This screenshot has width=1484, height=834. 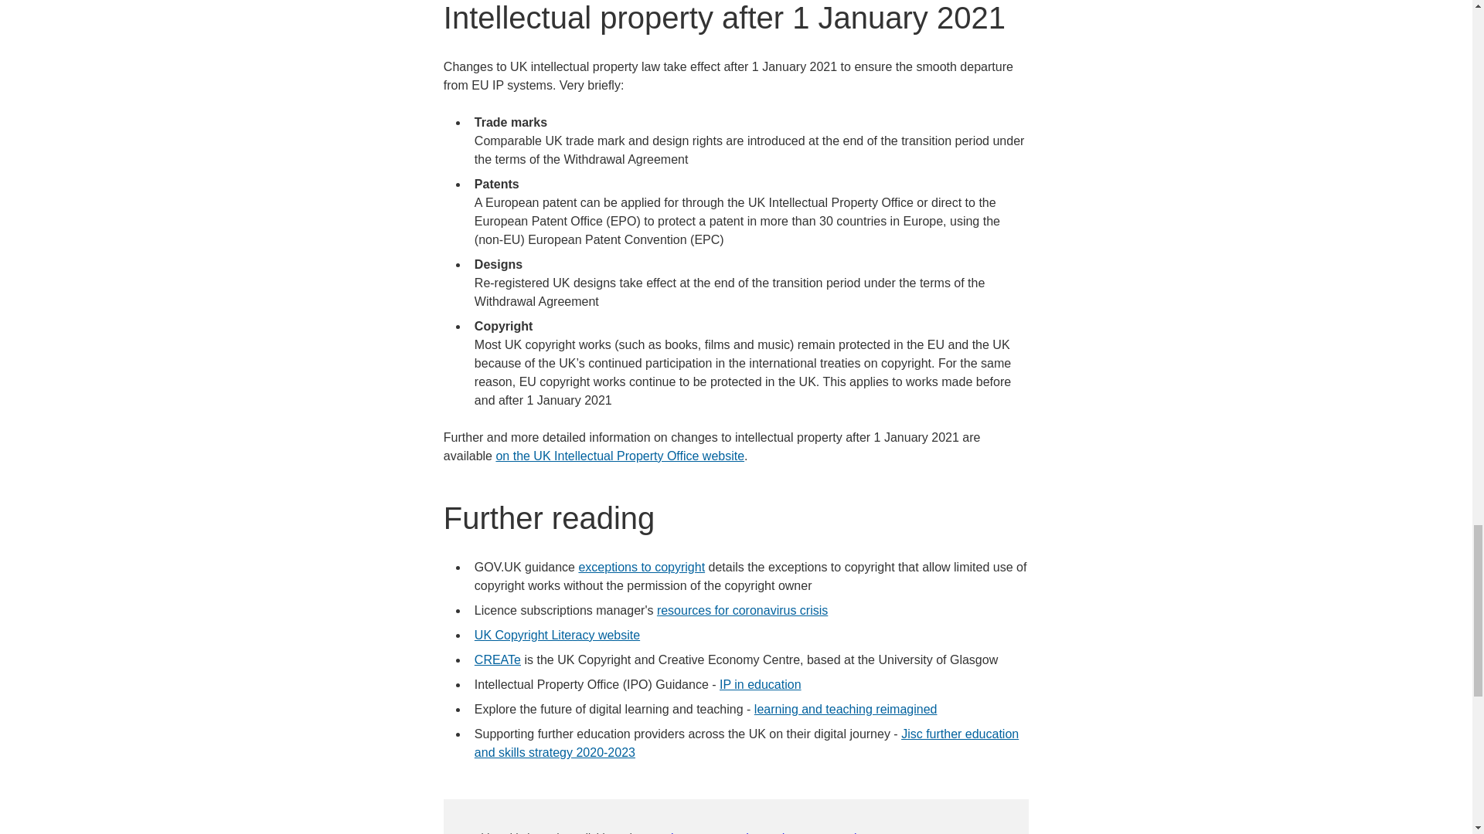 What do you see at coordinates (498, 659) in the screenshot?
I see `CREATe` at bounding box center [498, 659].